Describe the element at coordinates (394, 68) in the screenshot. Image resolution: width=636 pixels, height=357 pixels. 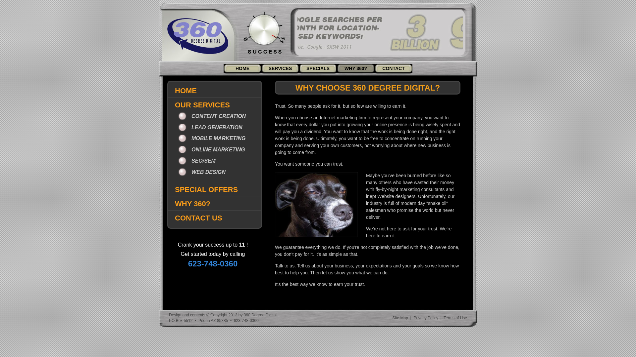
I see `CONTACT` at that location.